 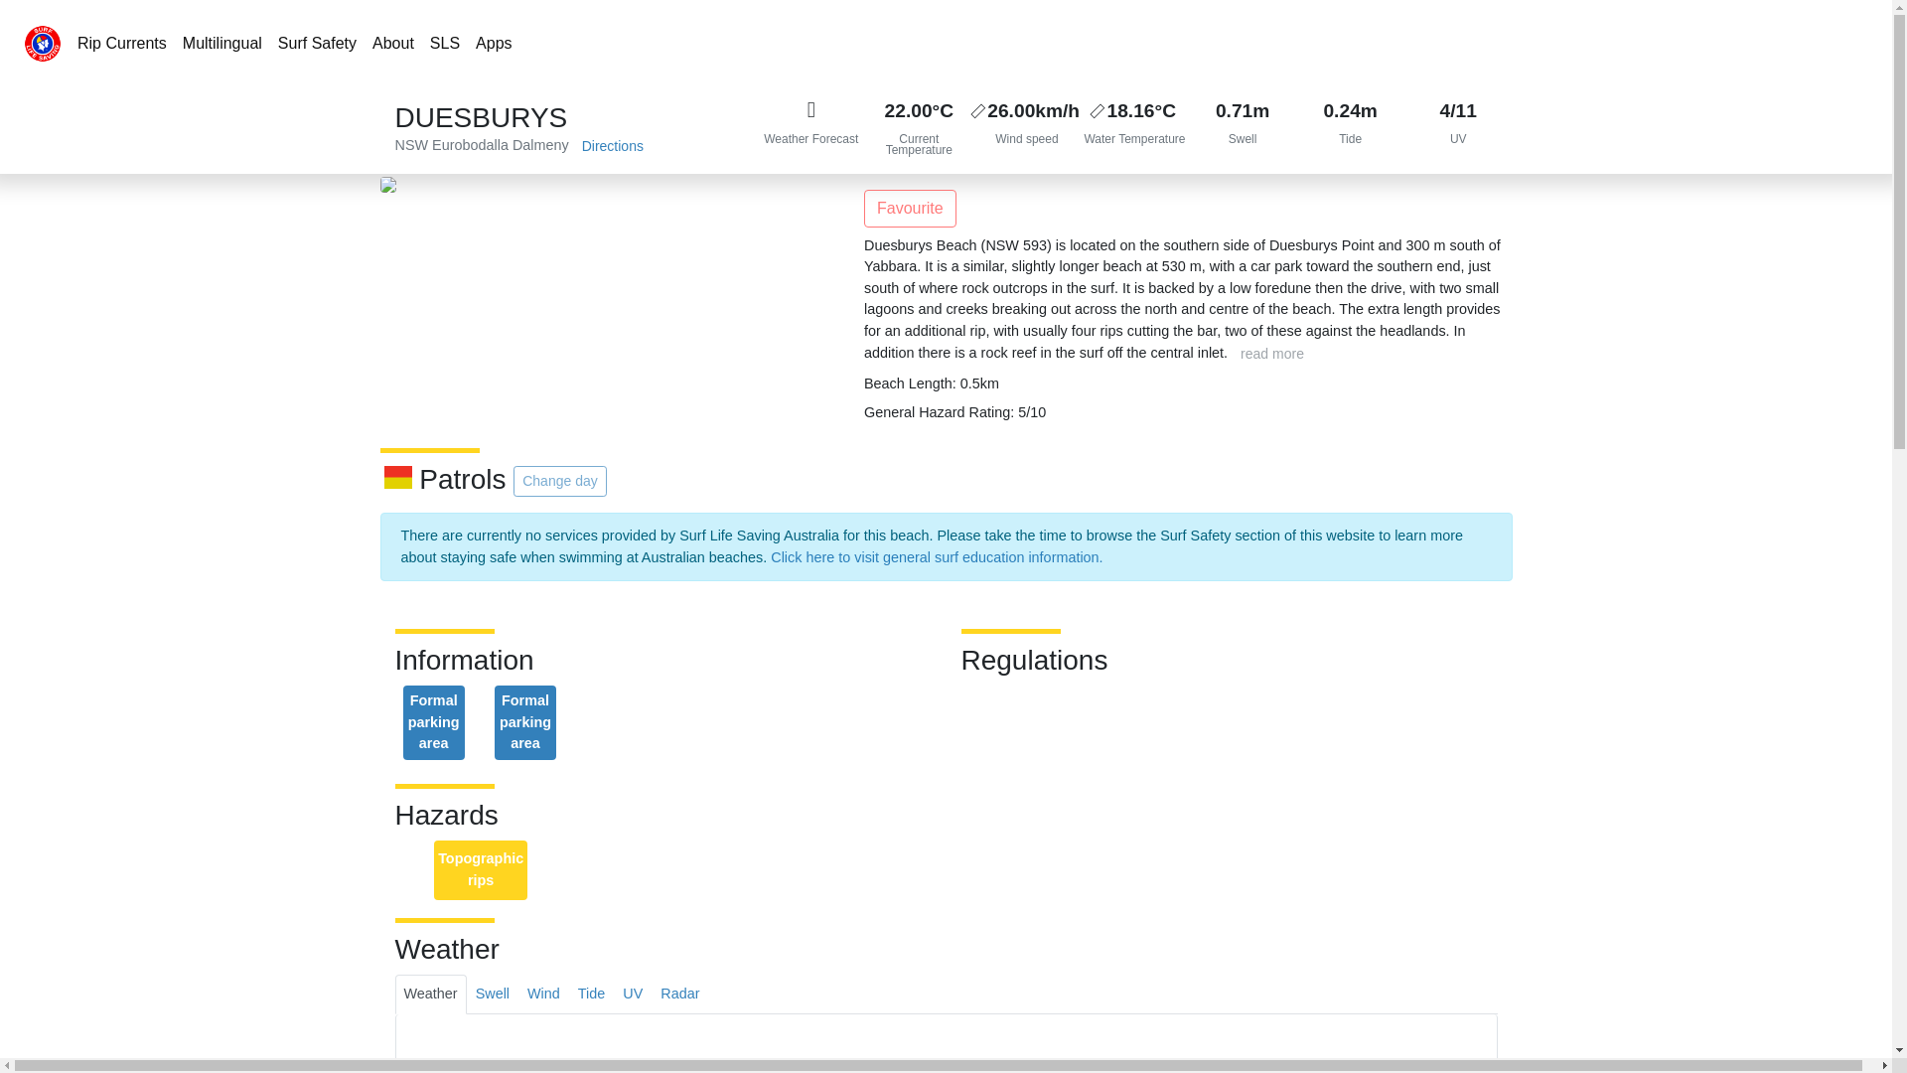 I want to click on Multilingual, so click(x=222, y=43).